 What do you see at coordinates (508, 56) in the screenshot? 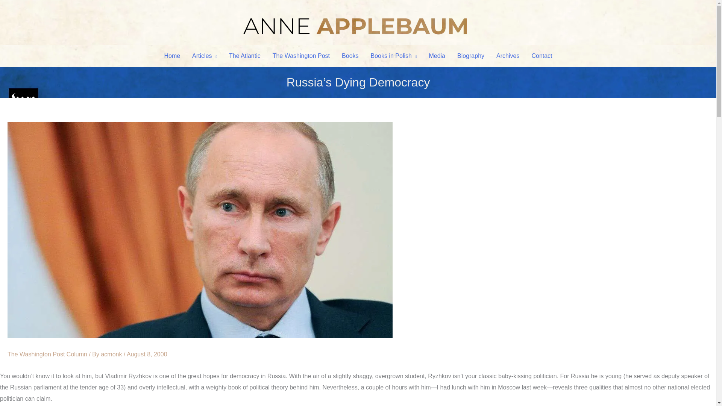
I see `Archives` at bounding box center [508, 56].